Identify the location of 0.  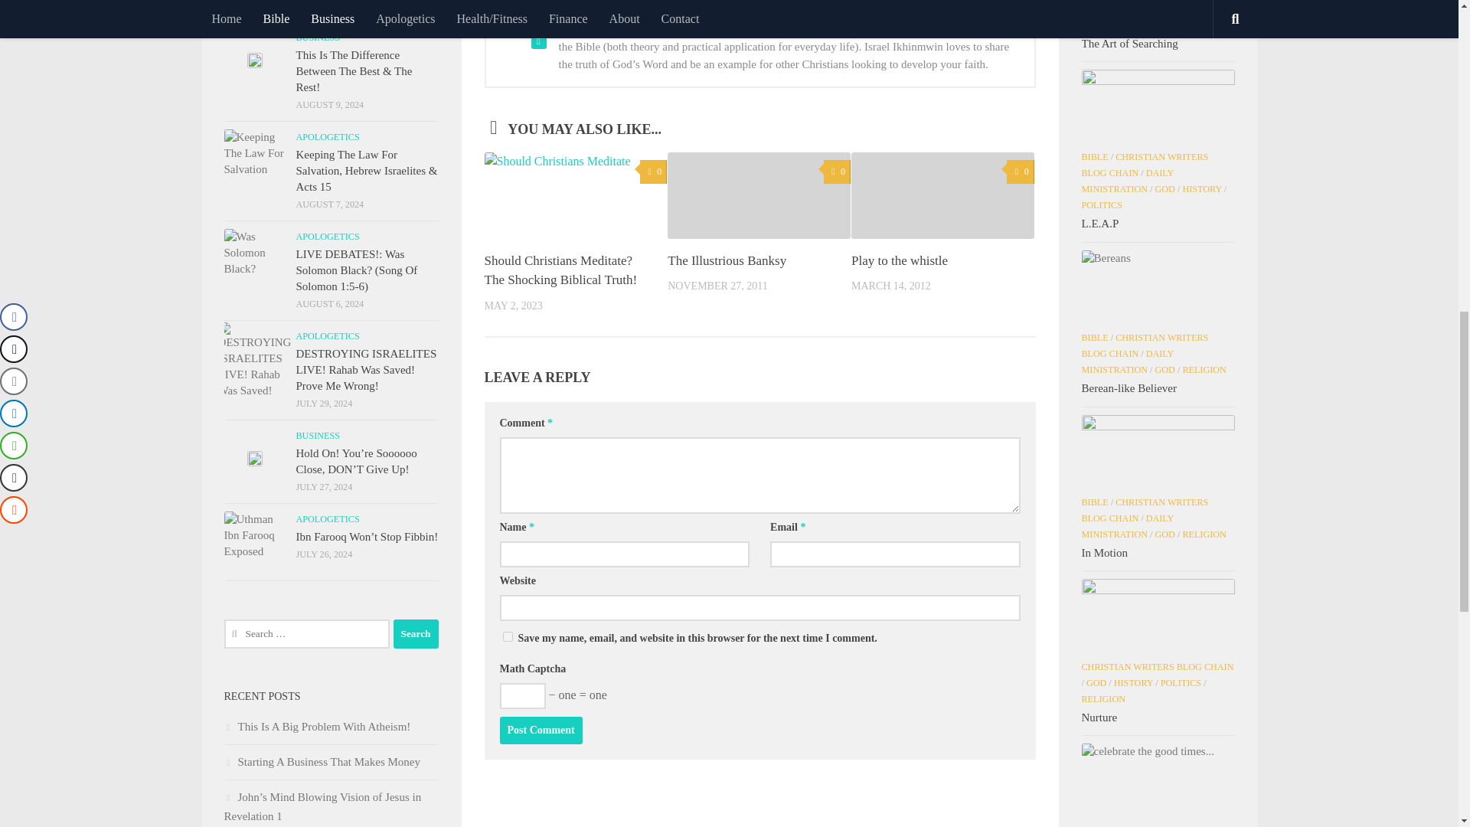
(837, 172).